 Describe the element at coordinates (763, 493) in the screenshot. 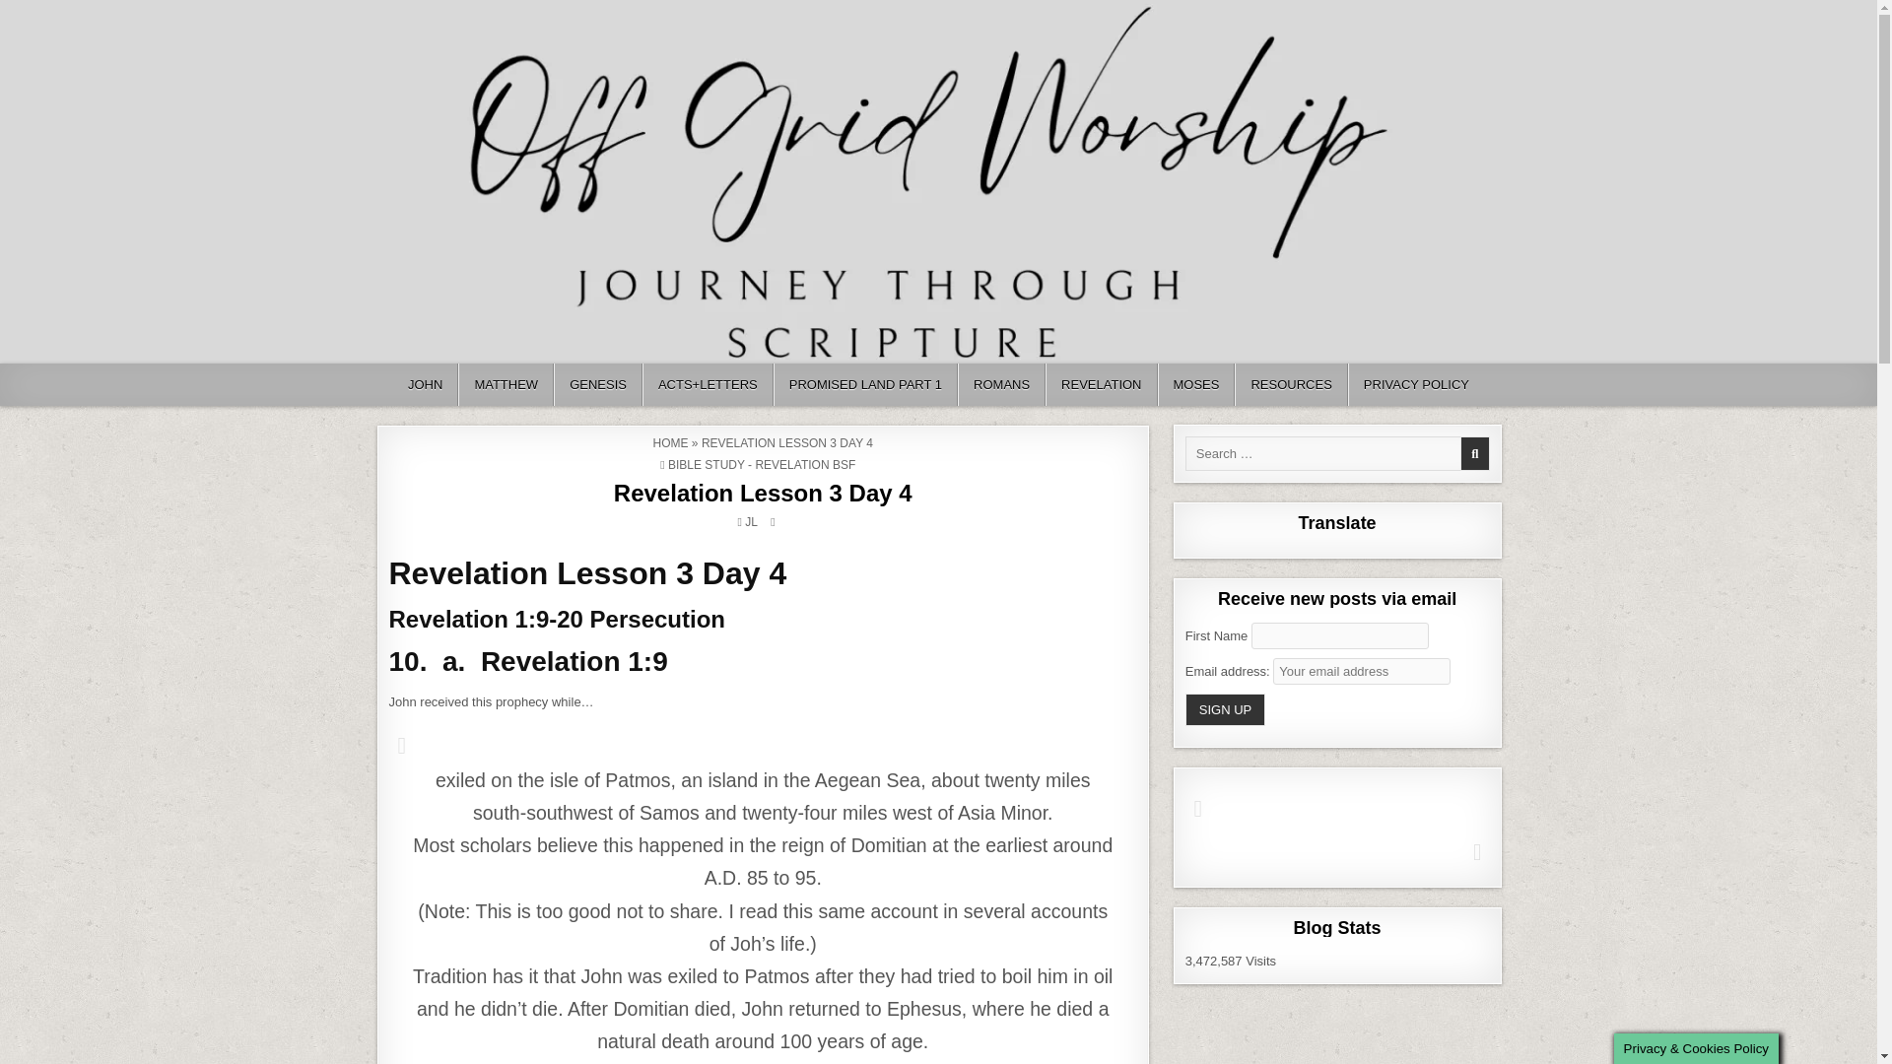

I see `Revelation Lesson 3 Day 4` at that location.